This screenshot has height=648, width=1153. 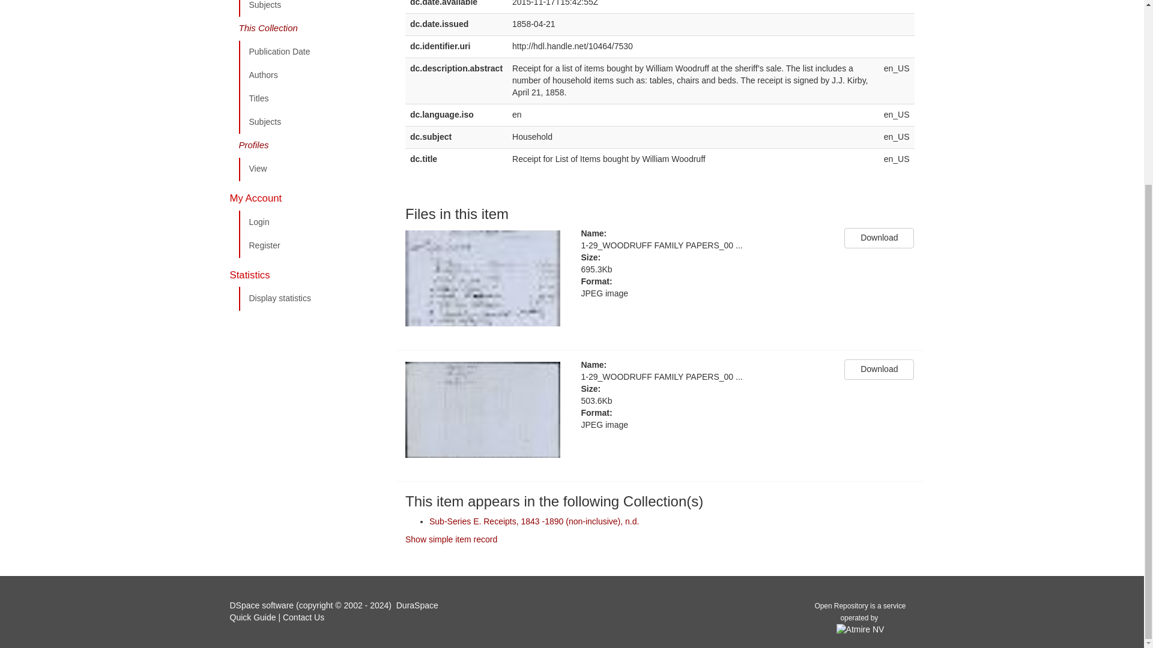 What do you see at coordinates (313, 29) in the screenshot?
I see `This Collection` at bounding box center [313, 29].